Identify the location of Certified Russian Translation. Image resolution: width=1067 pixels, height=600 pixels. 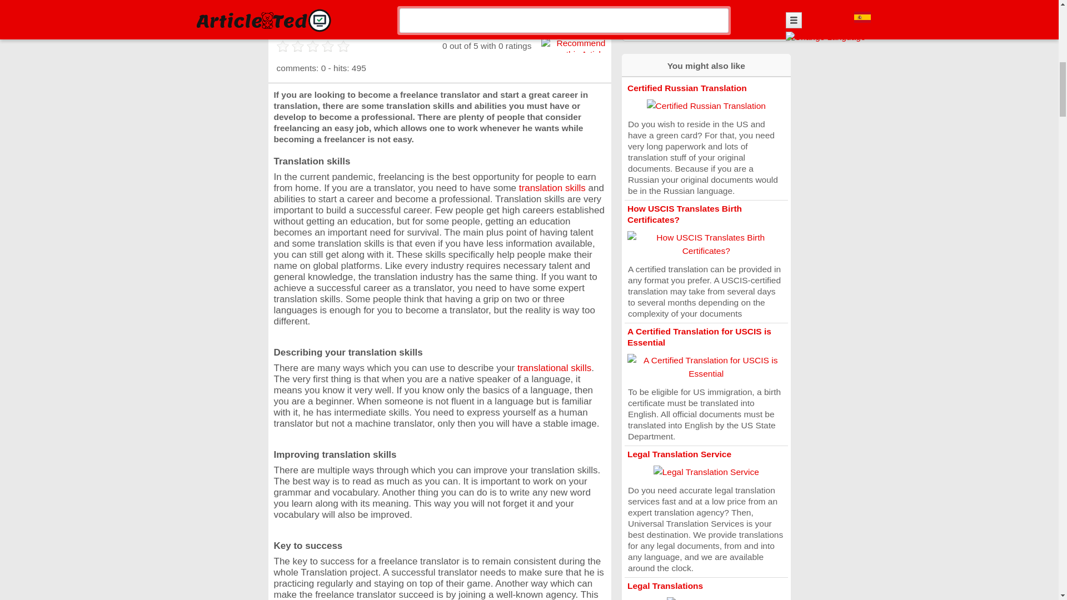
(687, 88).